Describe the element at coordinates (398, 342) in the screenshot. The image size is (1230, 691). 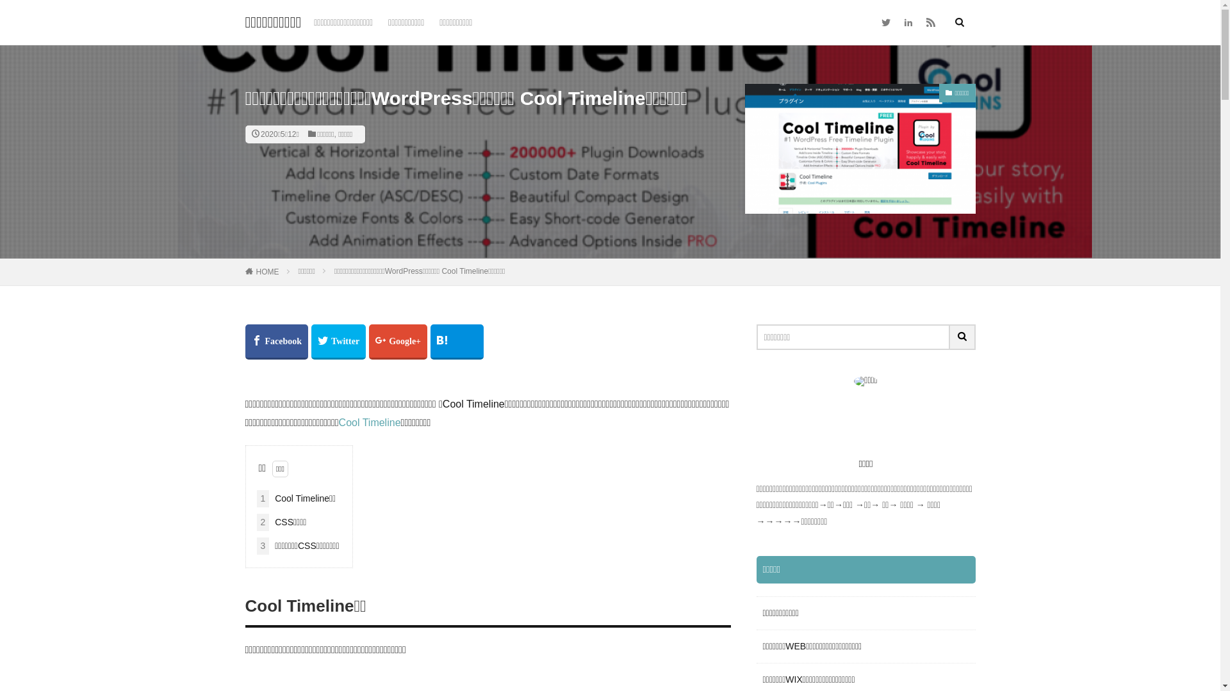
I see `Google+` at that location.